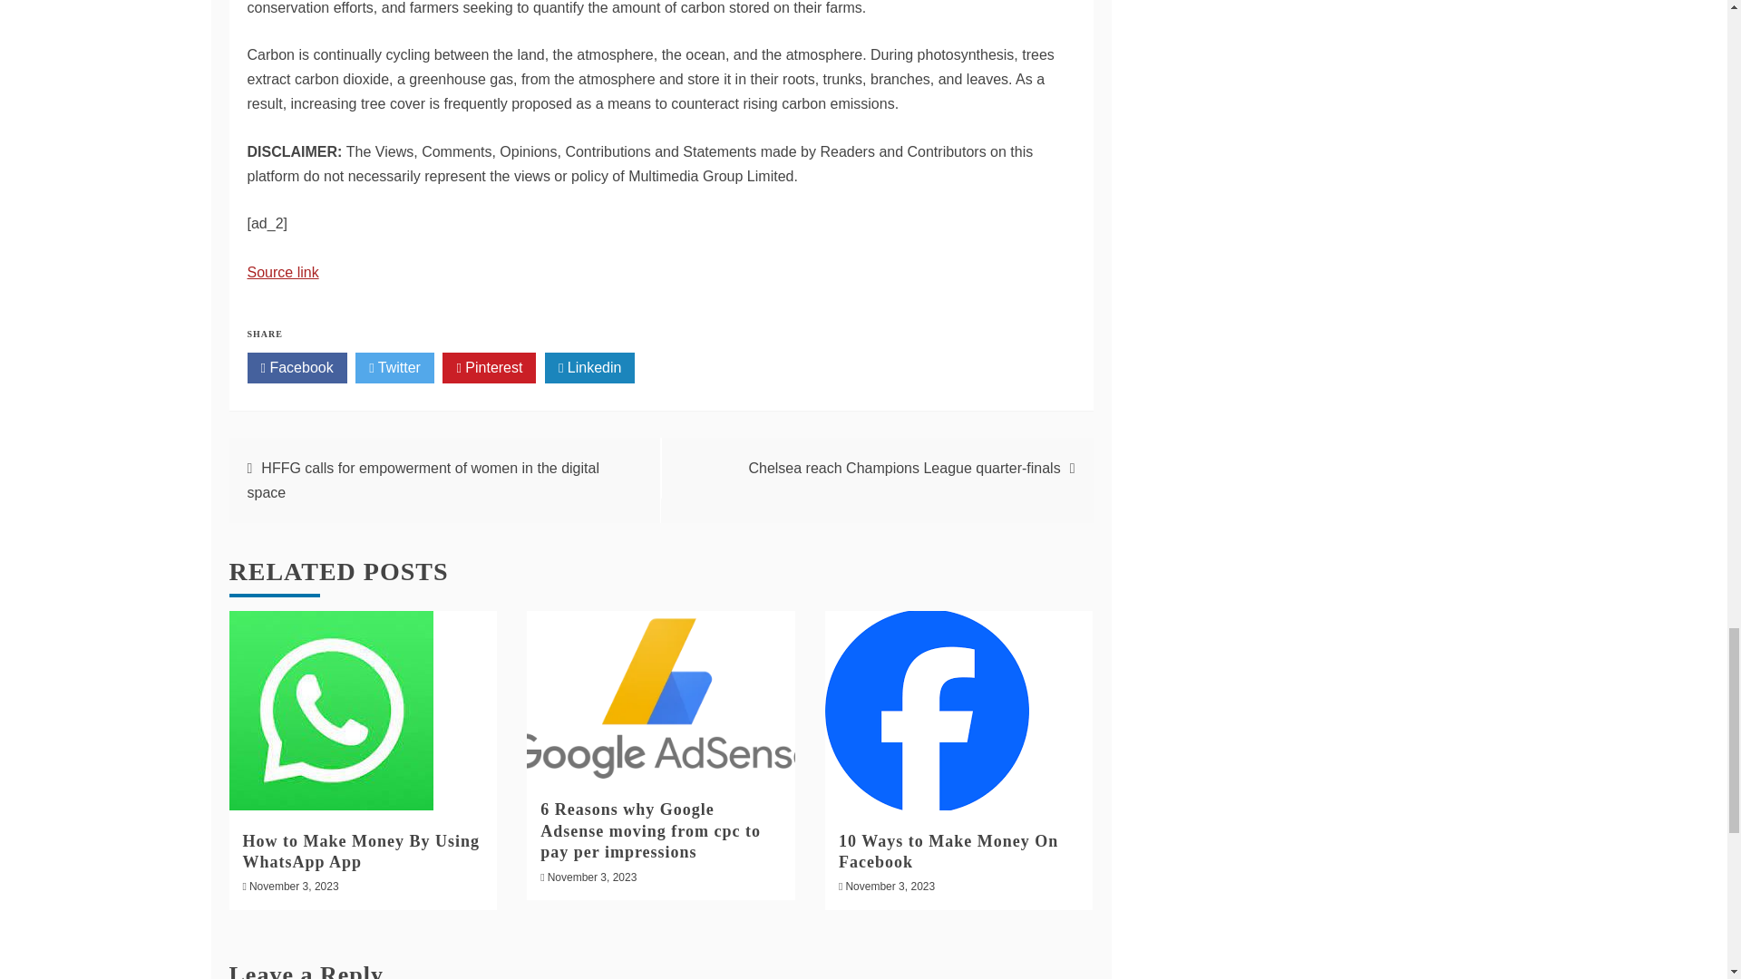 The height and width of the screenshot is (979, 1741). Describe the element at coordinates (297, 368) in the screenshot. I see `Facebook` at that location.